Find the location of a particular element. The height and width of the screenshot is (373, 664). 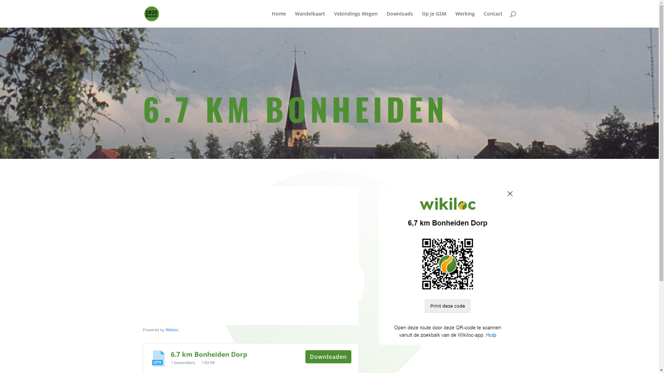

Downloaden is located at coordinates (329, 357).